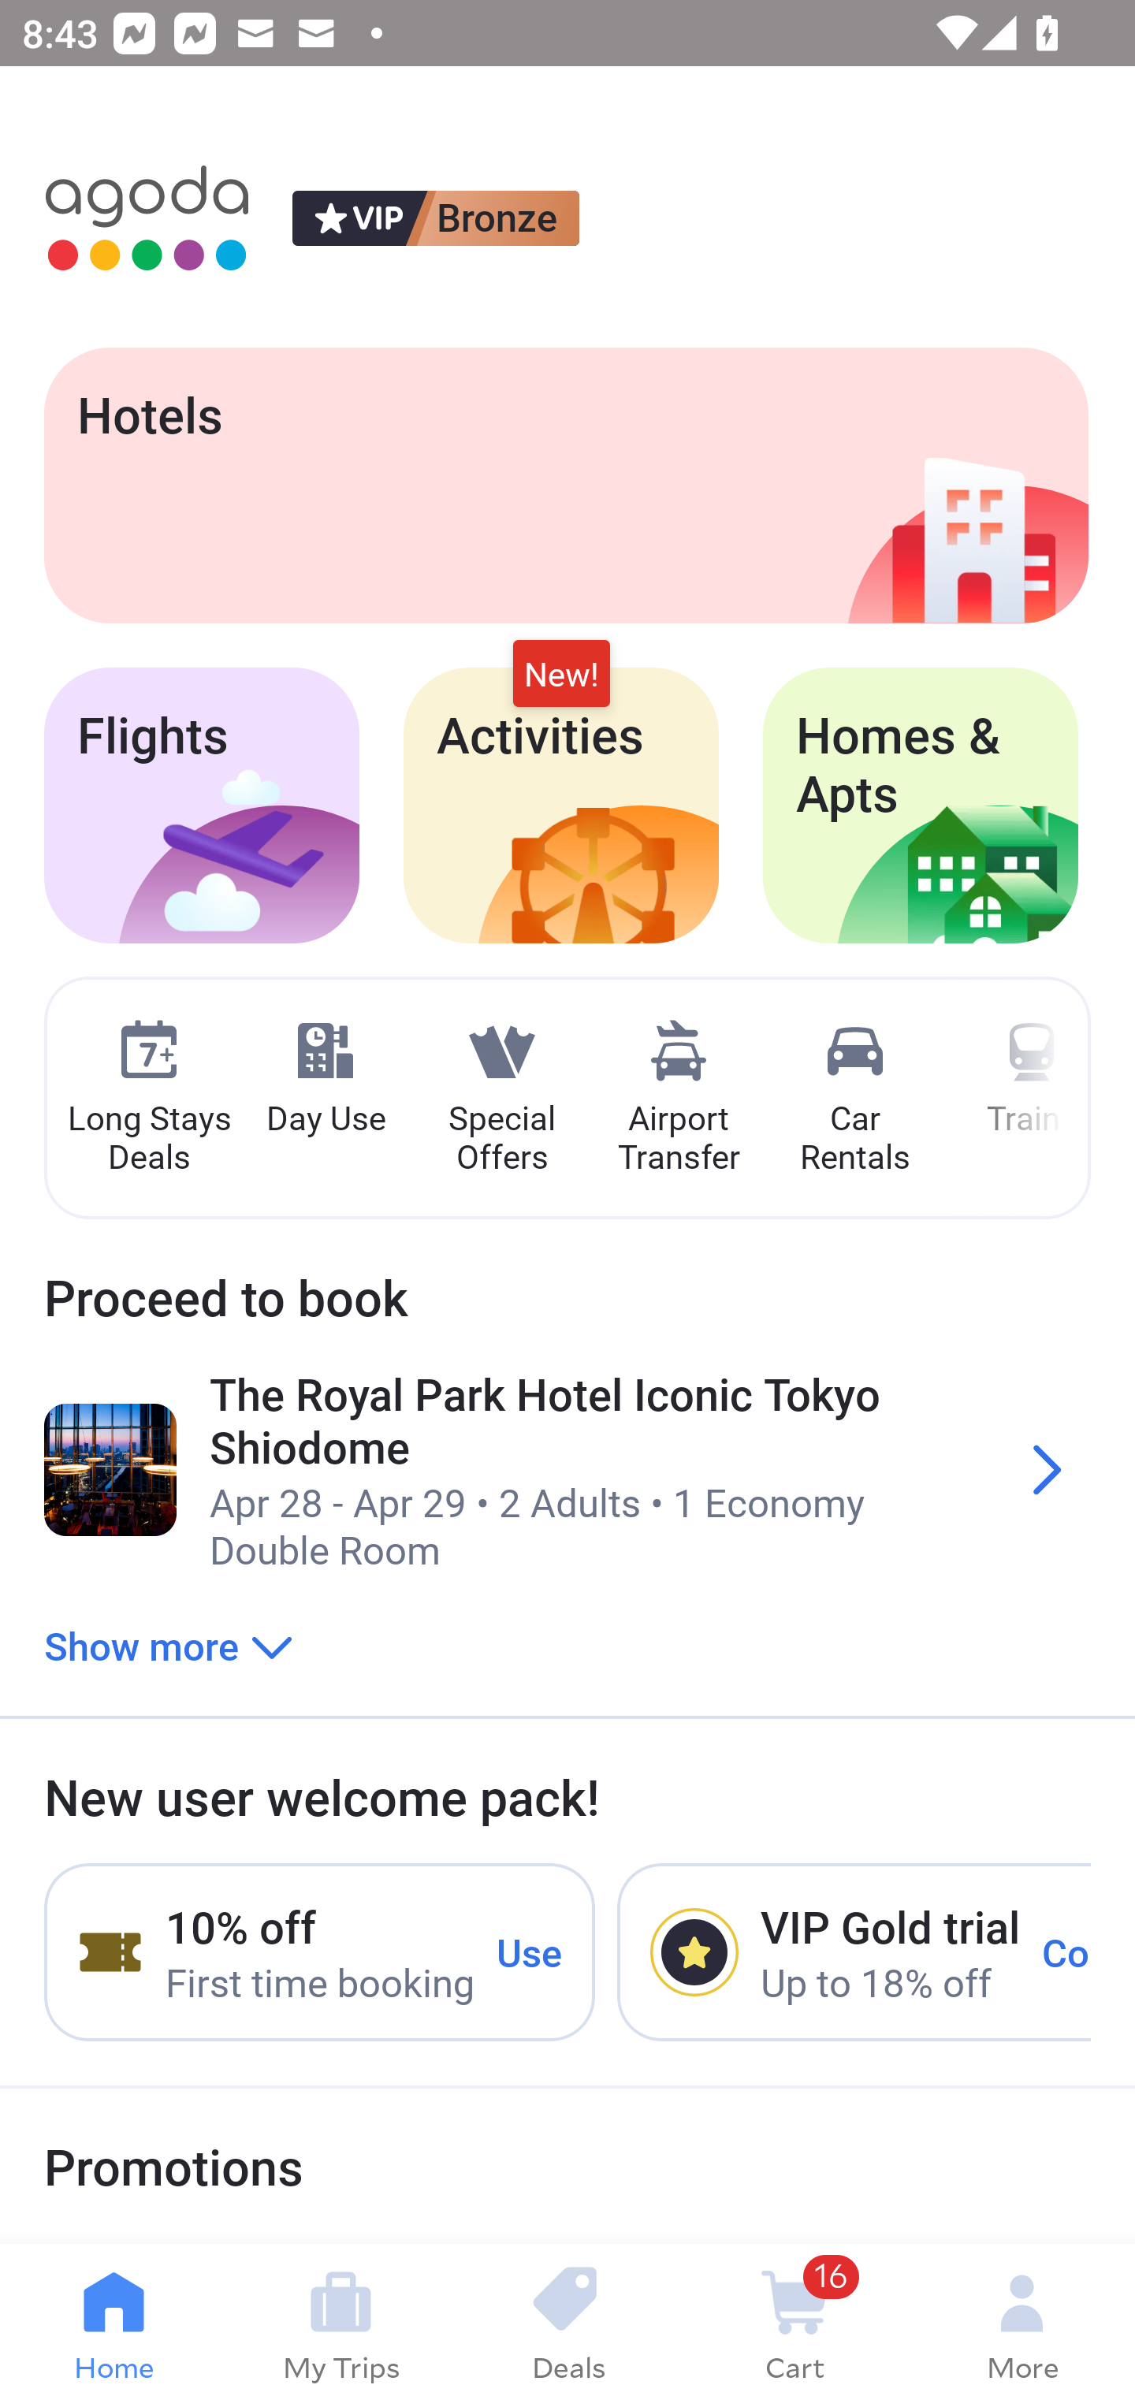  What do you see at coordinates (202, 805) in the screenshot?
I see `Flights` at bounding box center [202, 805].